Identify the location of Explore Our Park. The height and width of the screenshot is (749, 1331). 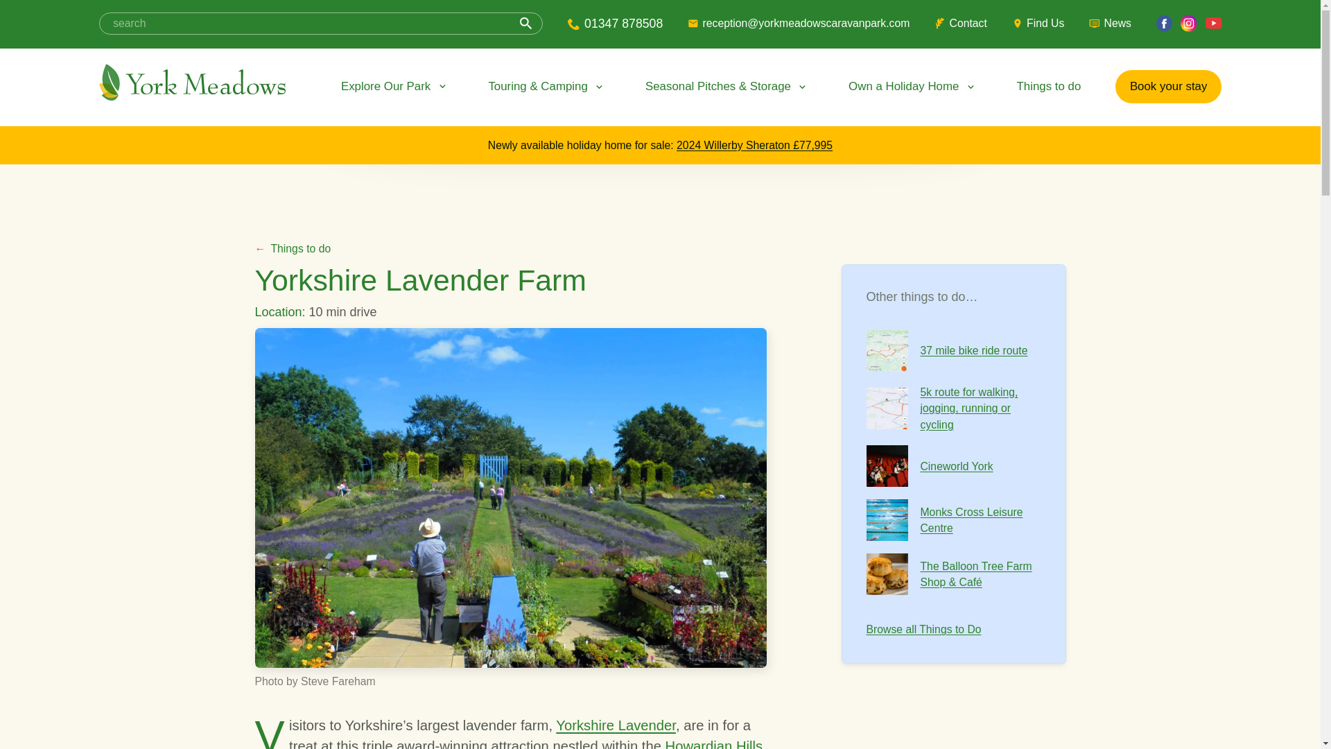
(395, 86).